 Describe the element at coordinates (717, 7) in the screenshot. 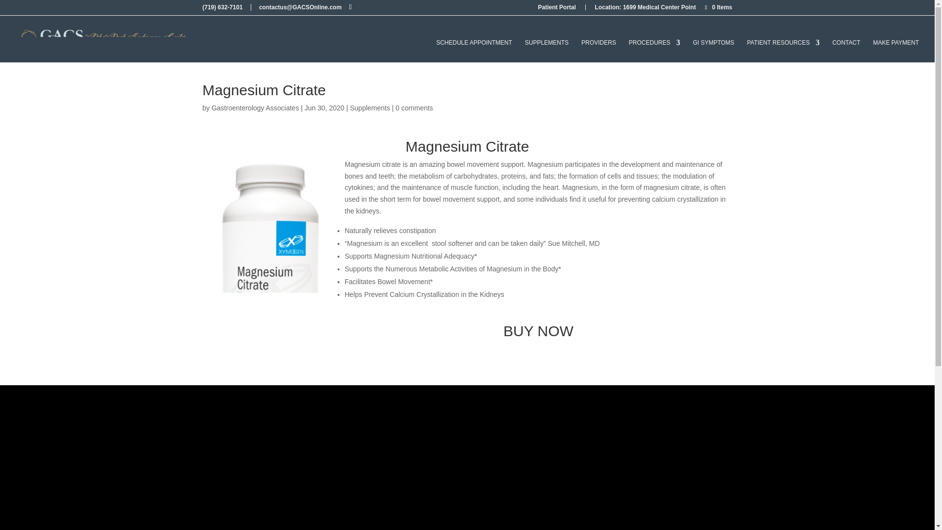

I see `0 Items` at that location.